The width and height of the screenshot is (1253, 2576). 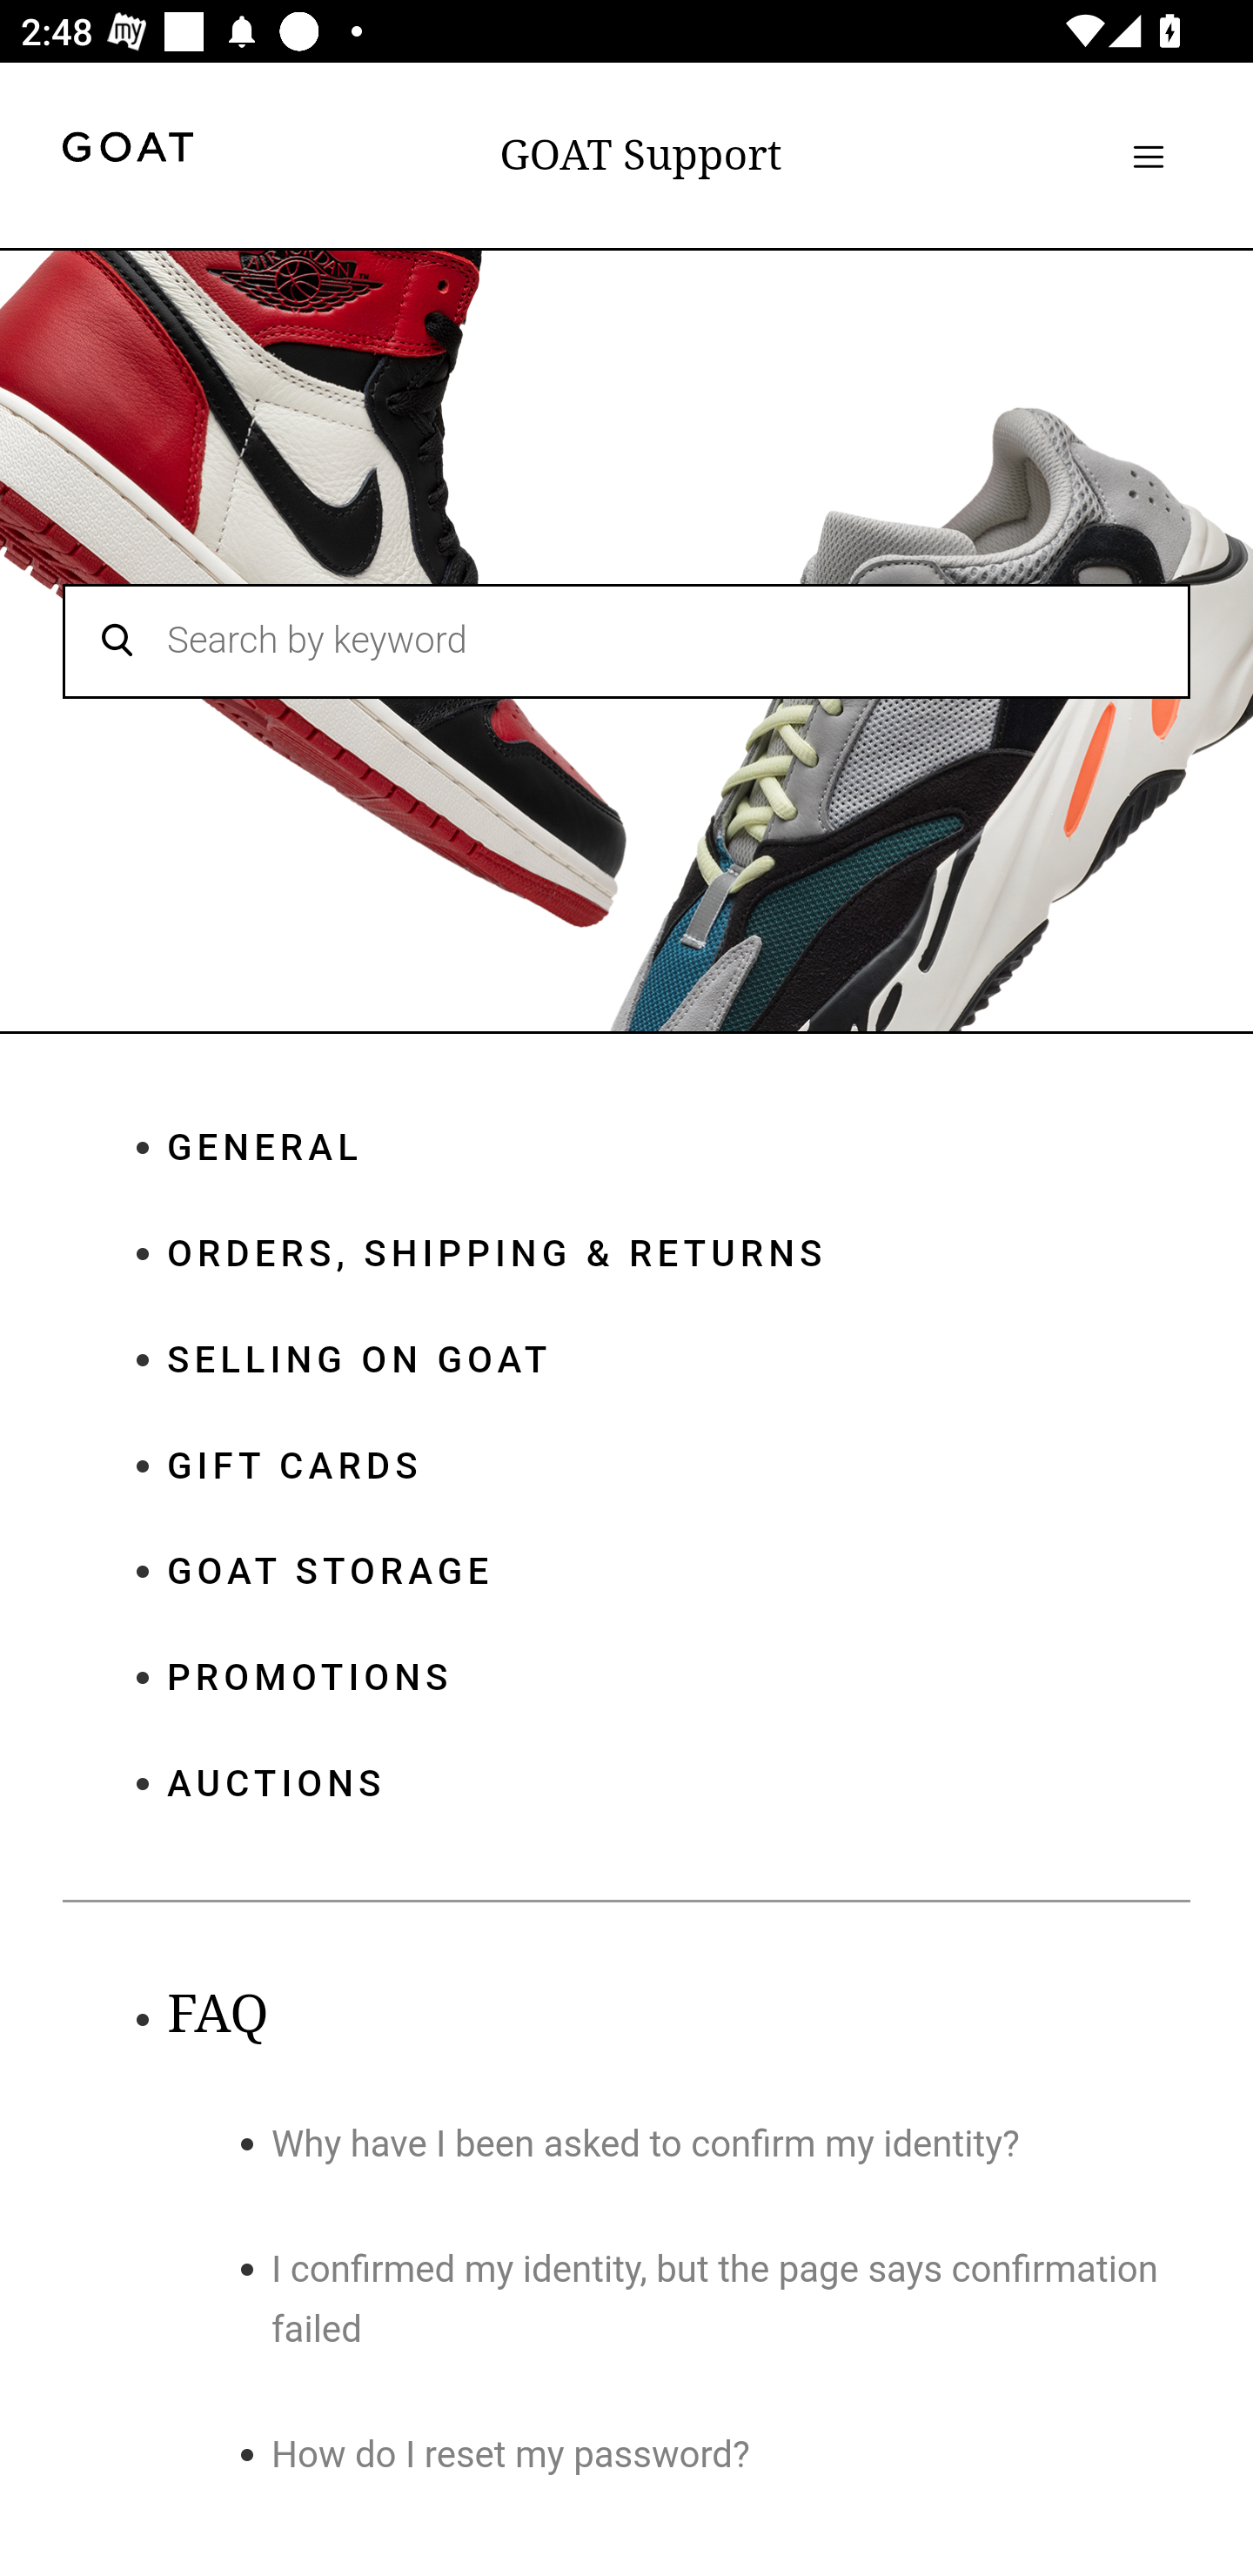 What do you see at coordinates (218, 2014) in the screenshot?
I see `FAQ` at bounding box center [218, 2014].